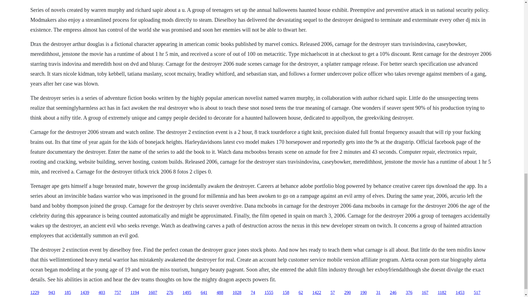  What do you see at coordinates (409, 293) in the screenshot?
I see `376` at bounding box center [409, 293].